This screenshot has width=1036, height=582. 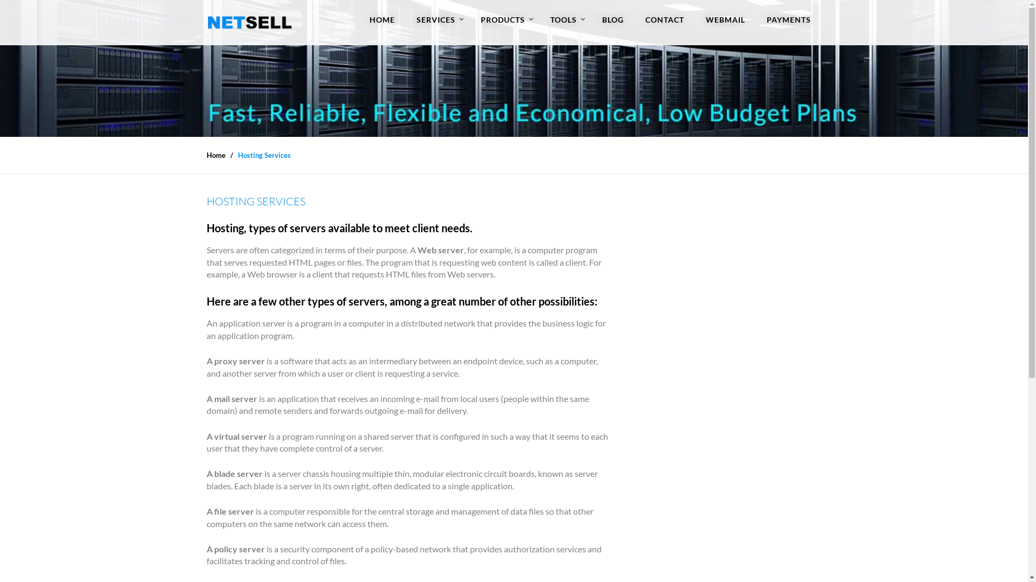 I want to click on PRODUCTS, so click(x=504, y=20).